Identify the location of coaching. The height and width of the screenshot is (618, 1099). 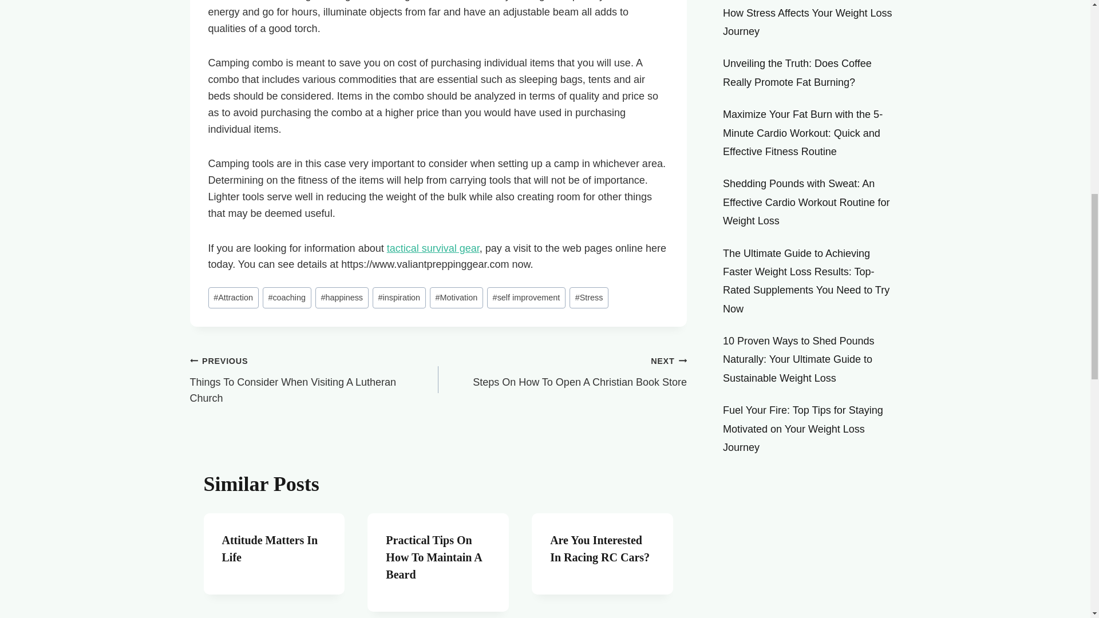
(270, 548).